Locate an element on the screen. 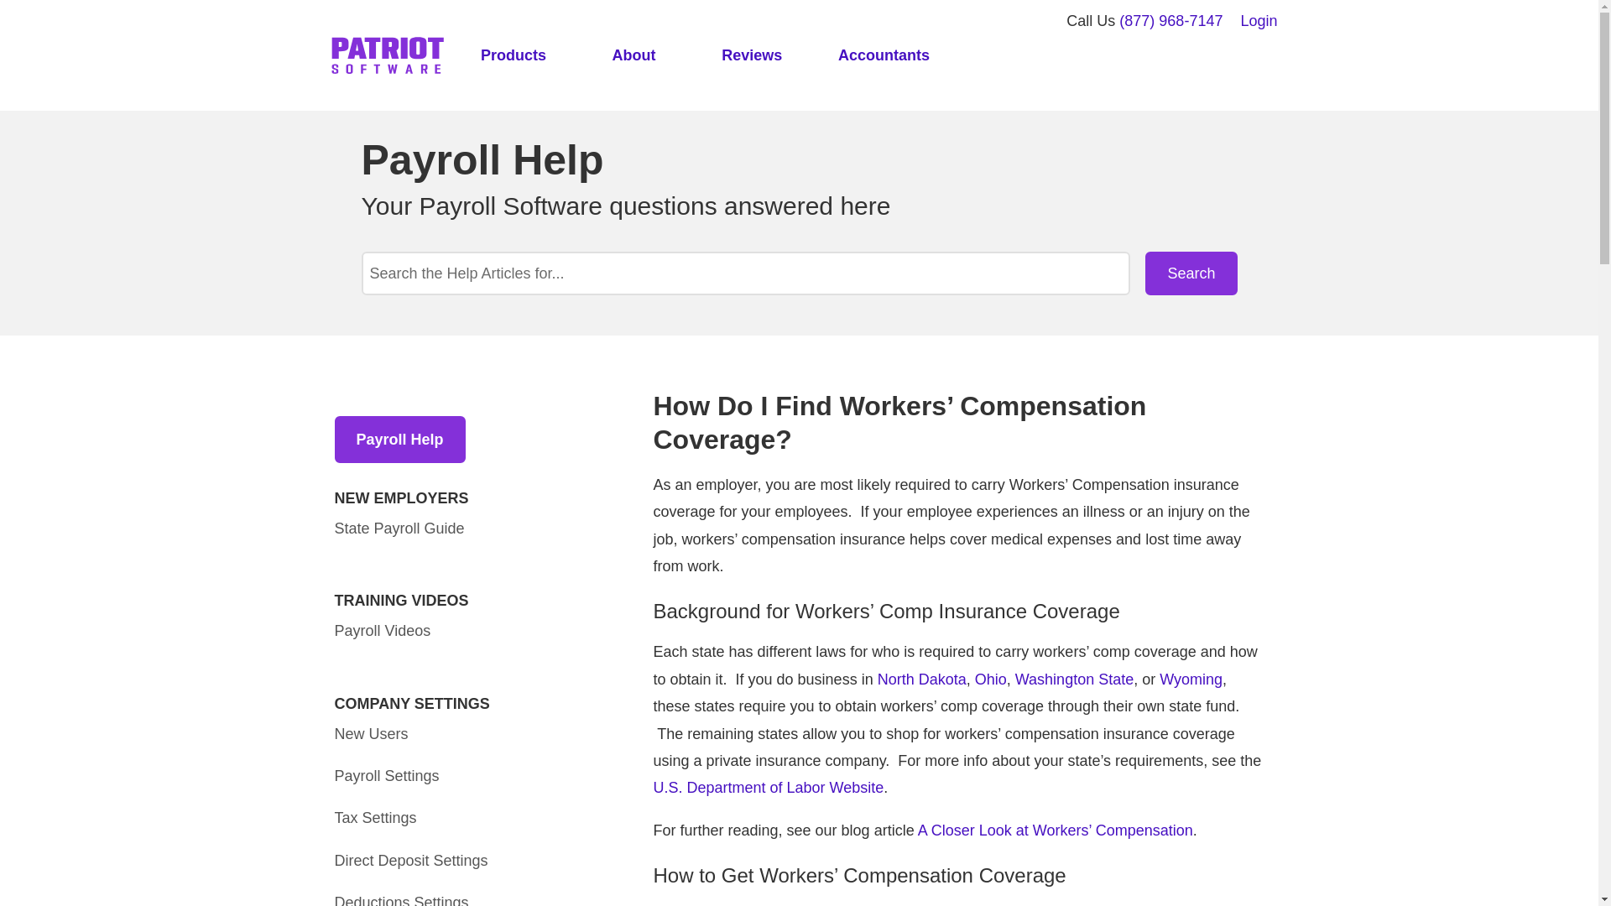 This screenshot has width=1611, height=906. Products is located at coordinates (513, 56).